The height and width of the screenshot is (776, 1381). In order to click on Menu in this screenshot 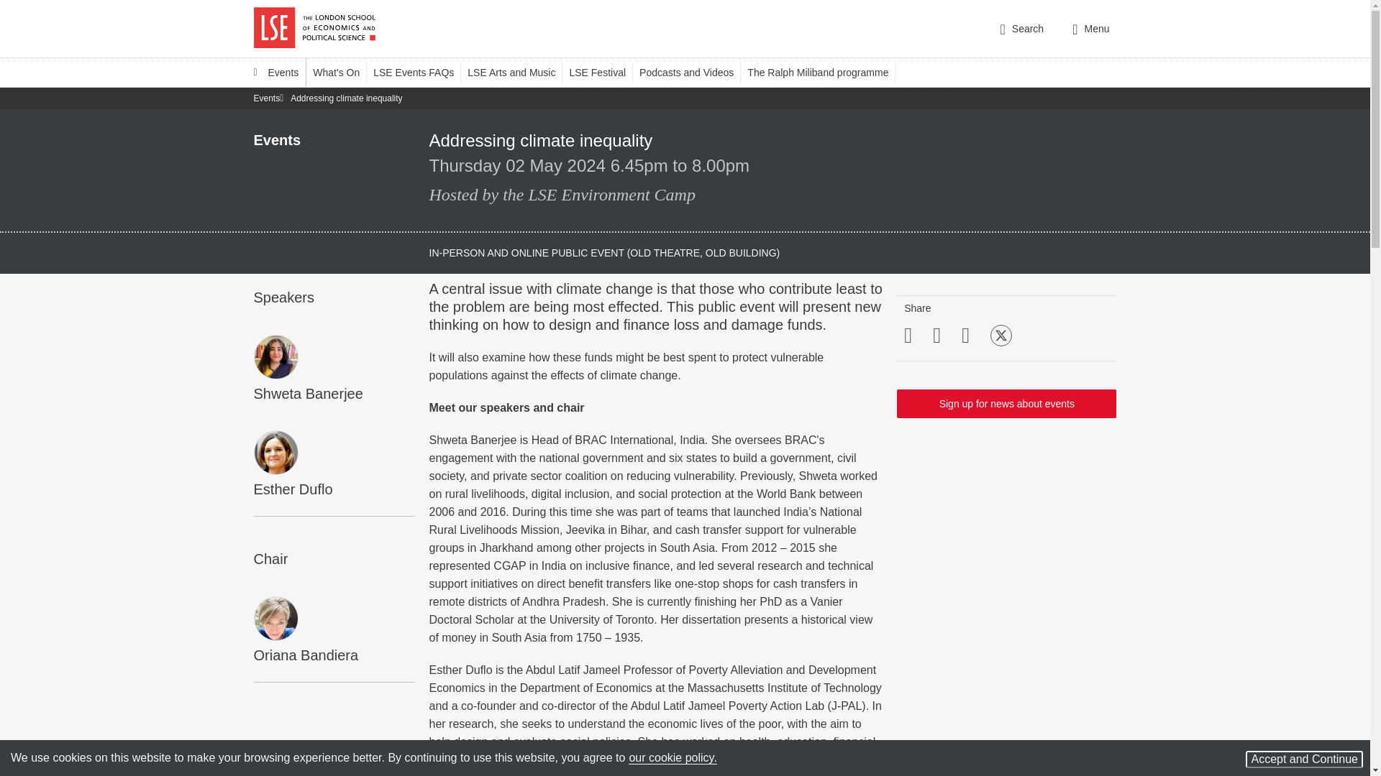, I will do `click(1090, 29)`.